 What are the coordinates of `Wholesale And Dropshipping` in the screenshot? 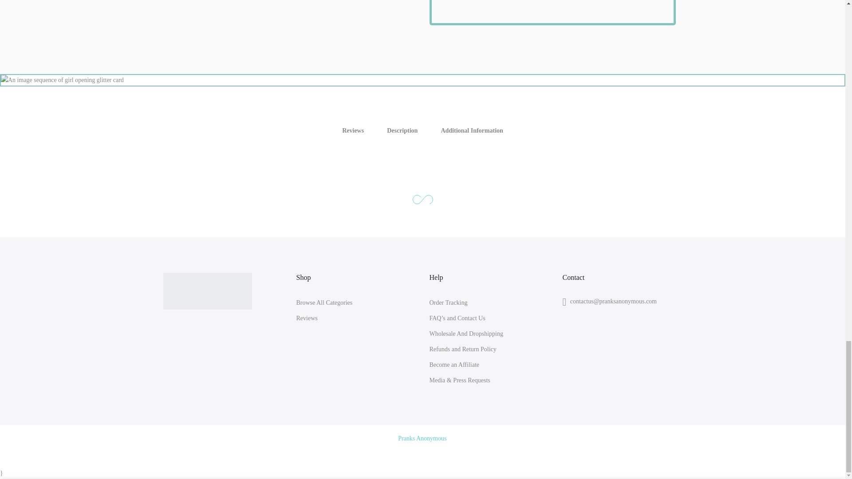 It's located at (466, 334).